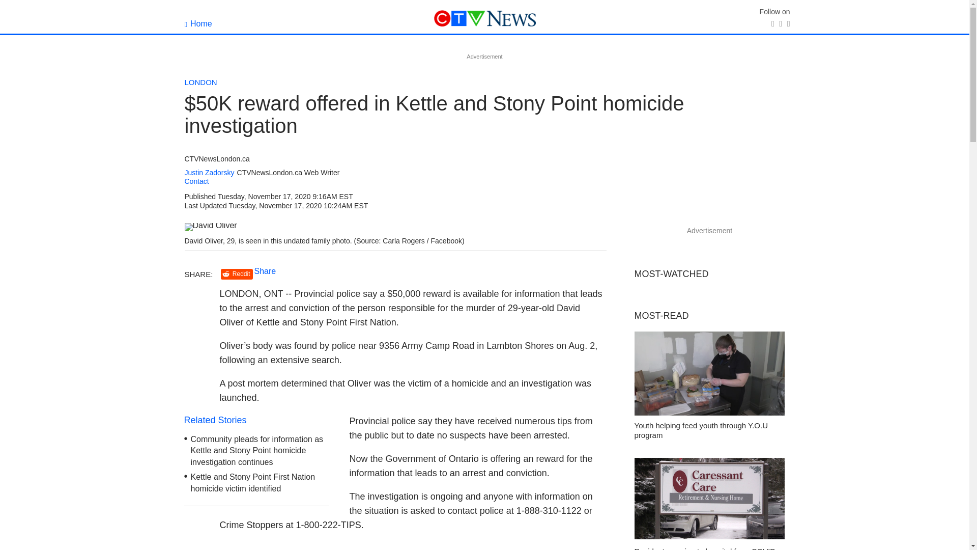 This screenshot has height=550, width=977. Describe the element at coordinates (210, 227) in the screenshot. I see `David Oliver` at that location.